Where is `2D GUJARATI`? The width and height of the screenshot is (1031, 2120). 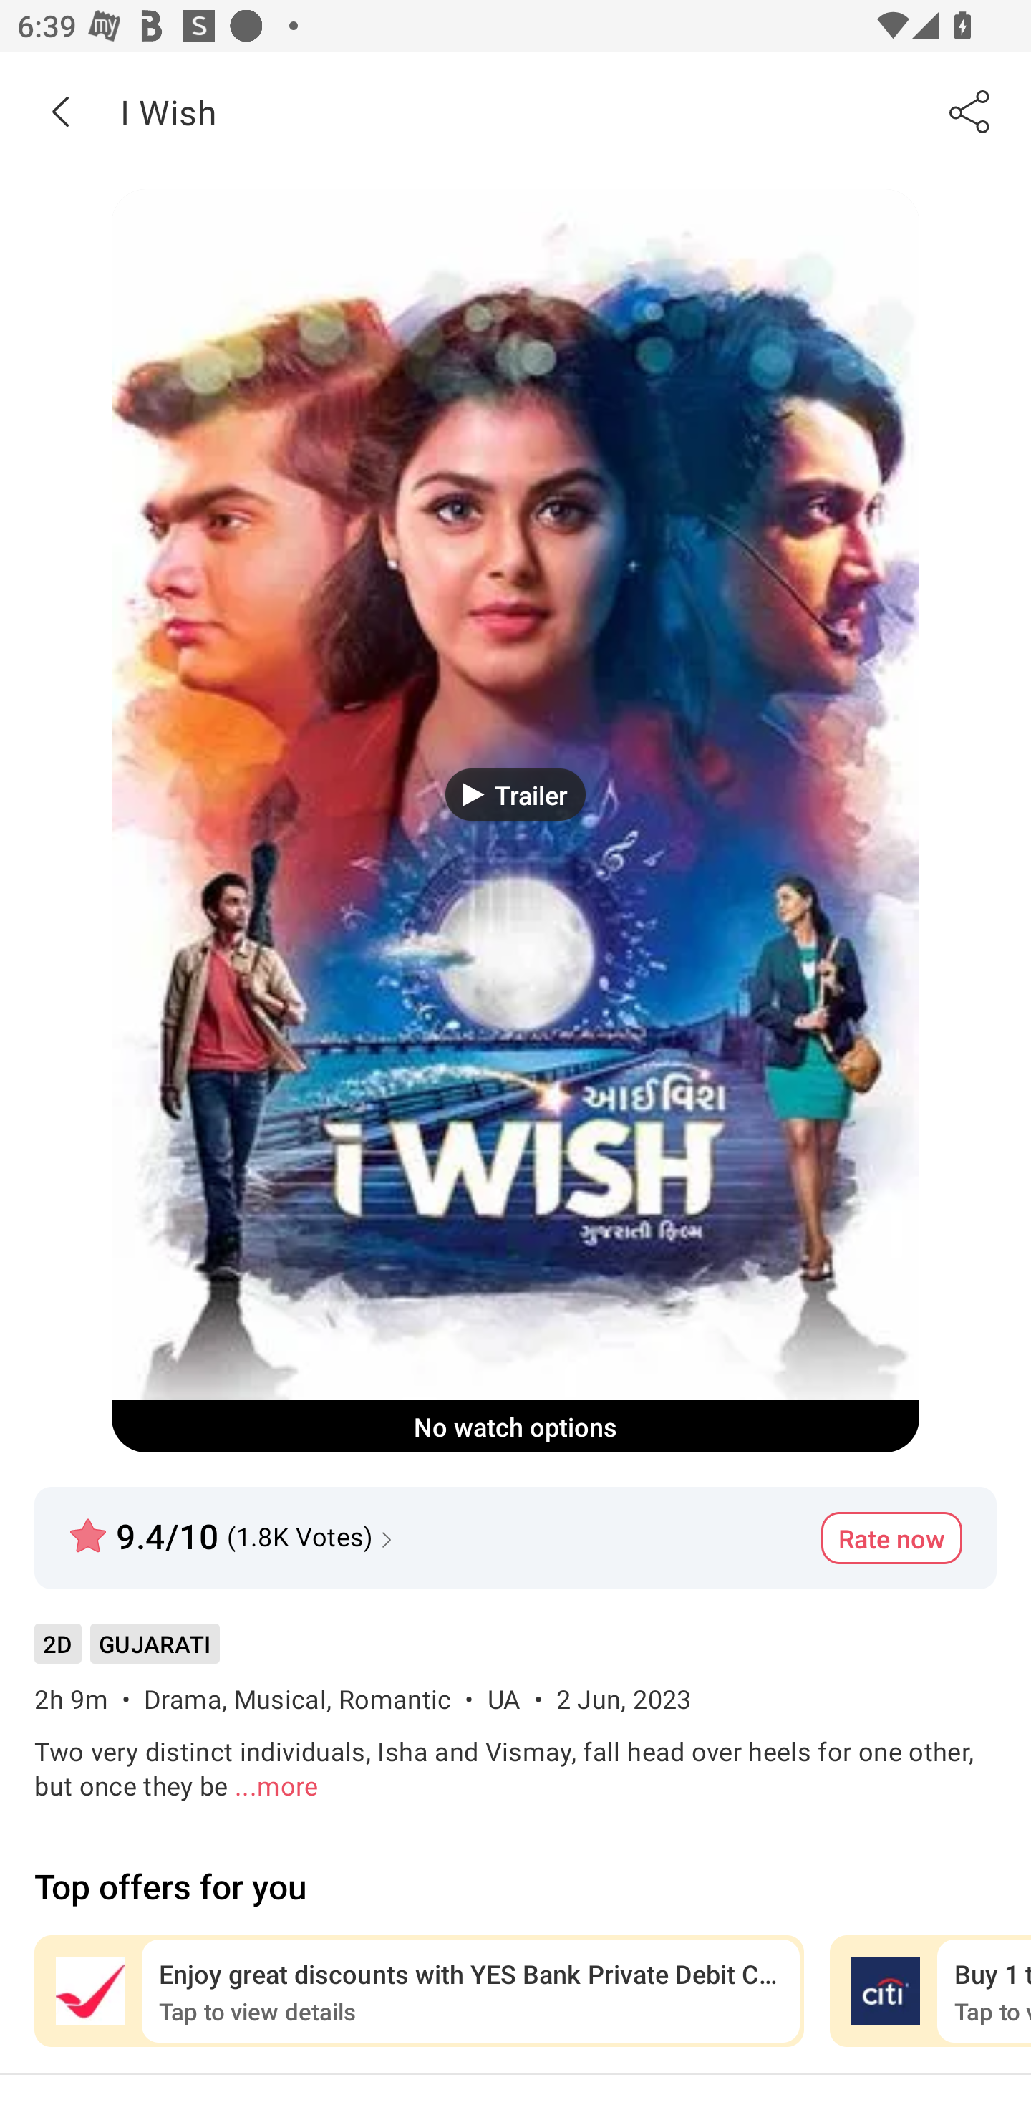
2D GUJARATI is located at coordinates (126, 1652).